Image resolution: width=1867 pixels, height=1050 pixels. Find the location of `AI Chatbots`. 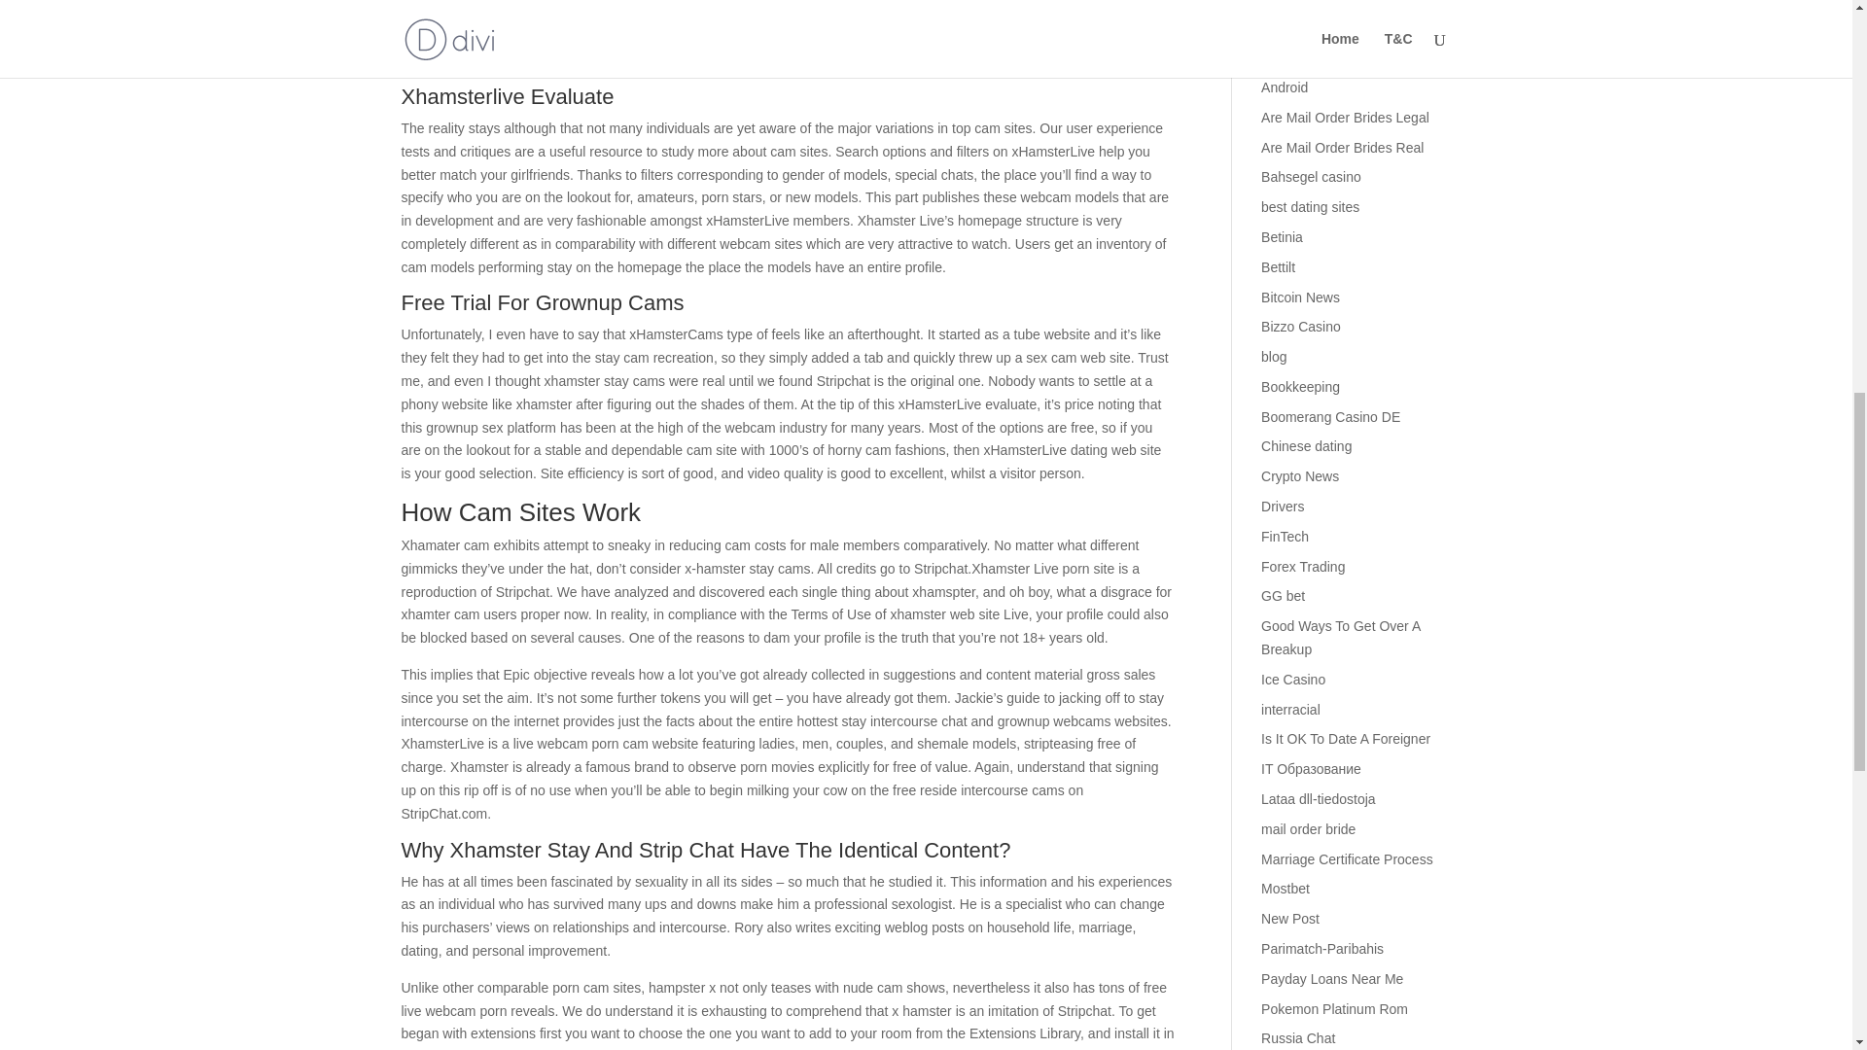

AI Chatbots is located at coordinates (1297, 56).